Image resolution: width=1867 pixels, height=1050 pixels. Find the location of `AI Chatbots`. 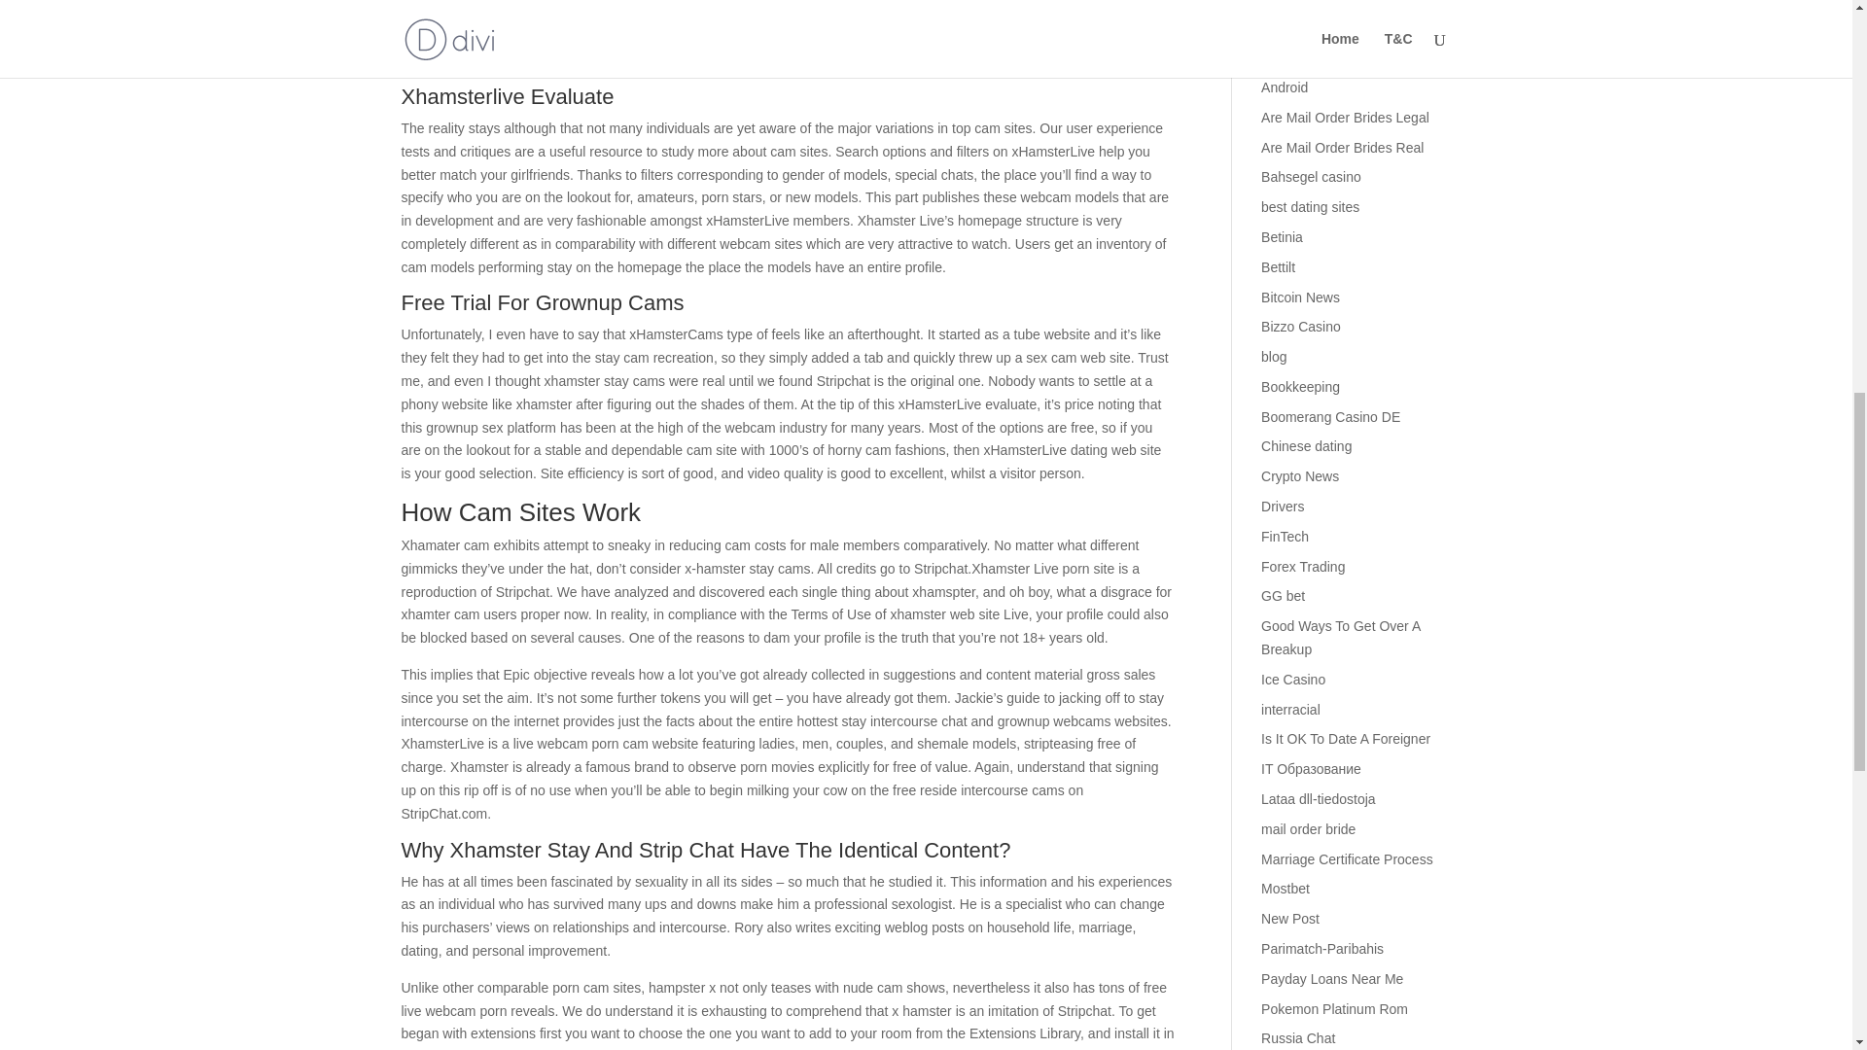

AI Chatbots is located at coordinates (1297, 56).